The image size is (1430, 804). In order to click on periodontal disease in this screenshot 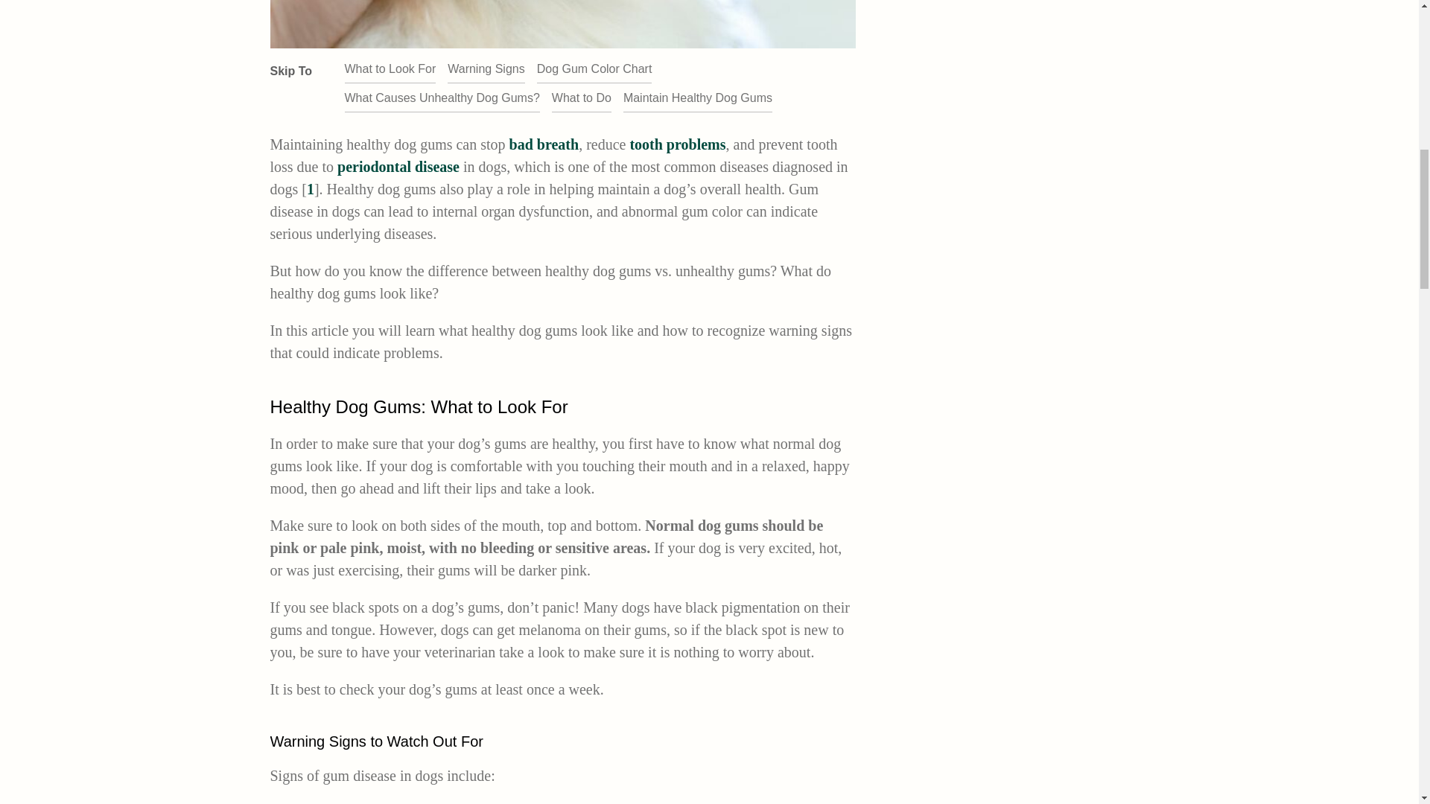, I will do `click(398, 167)`.